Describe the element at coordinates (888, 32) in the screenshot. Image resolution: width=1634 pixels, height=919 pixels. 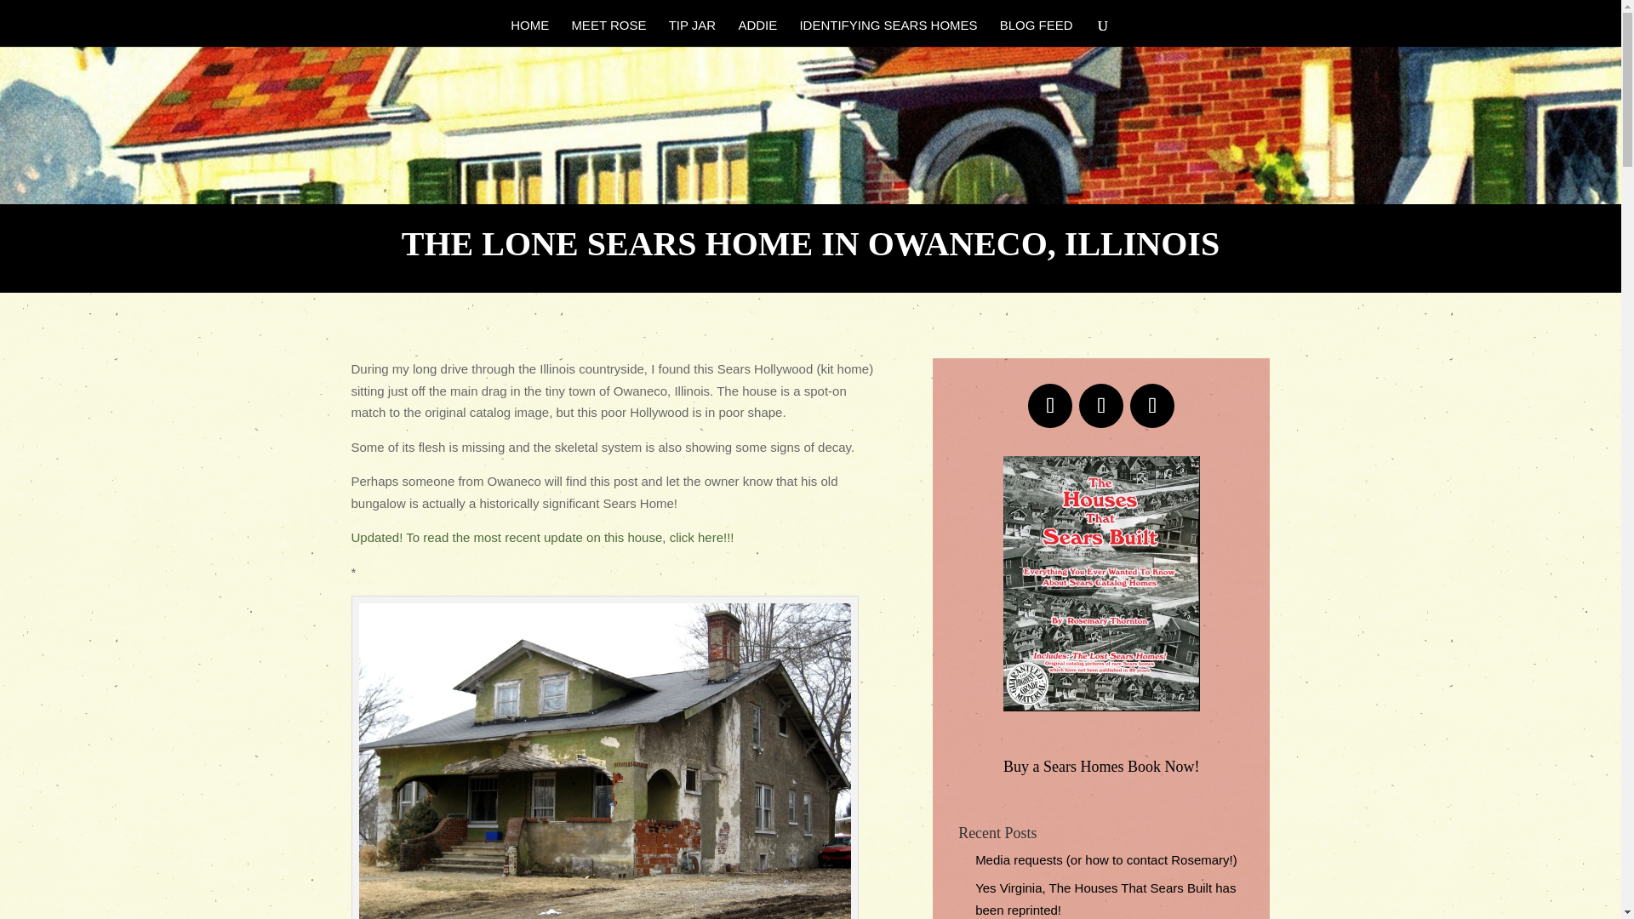
I see `IDENTIFYING SEARS HOMES` at that location.